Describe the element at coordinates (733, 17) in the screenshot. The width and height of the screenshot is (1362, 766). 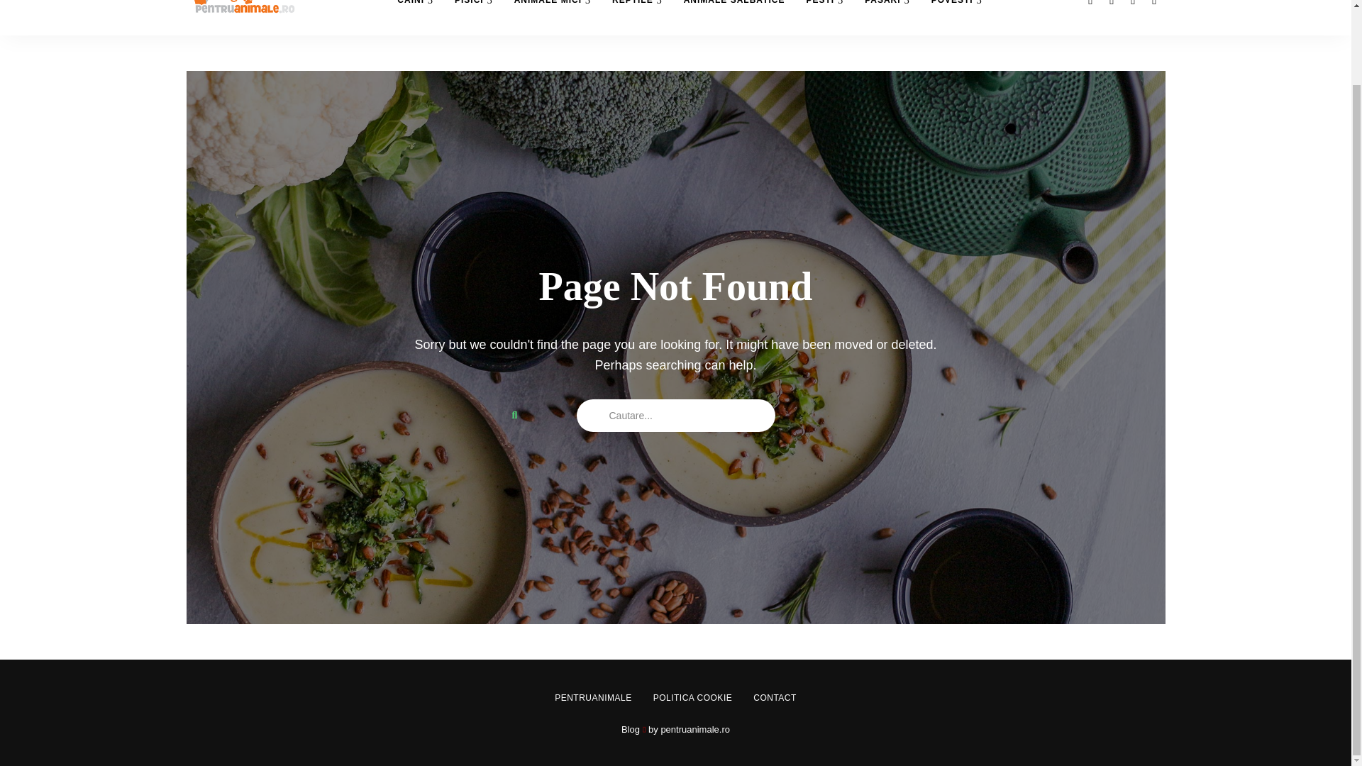
I see `ANIMALE SALBATICE` at that location.